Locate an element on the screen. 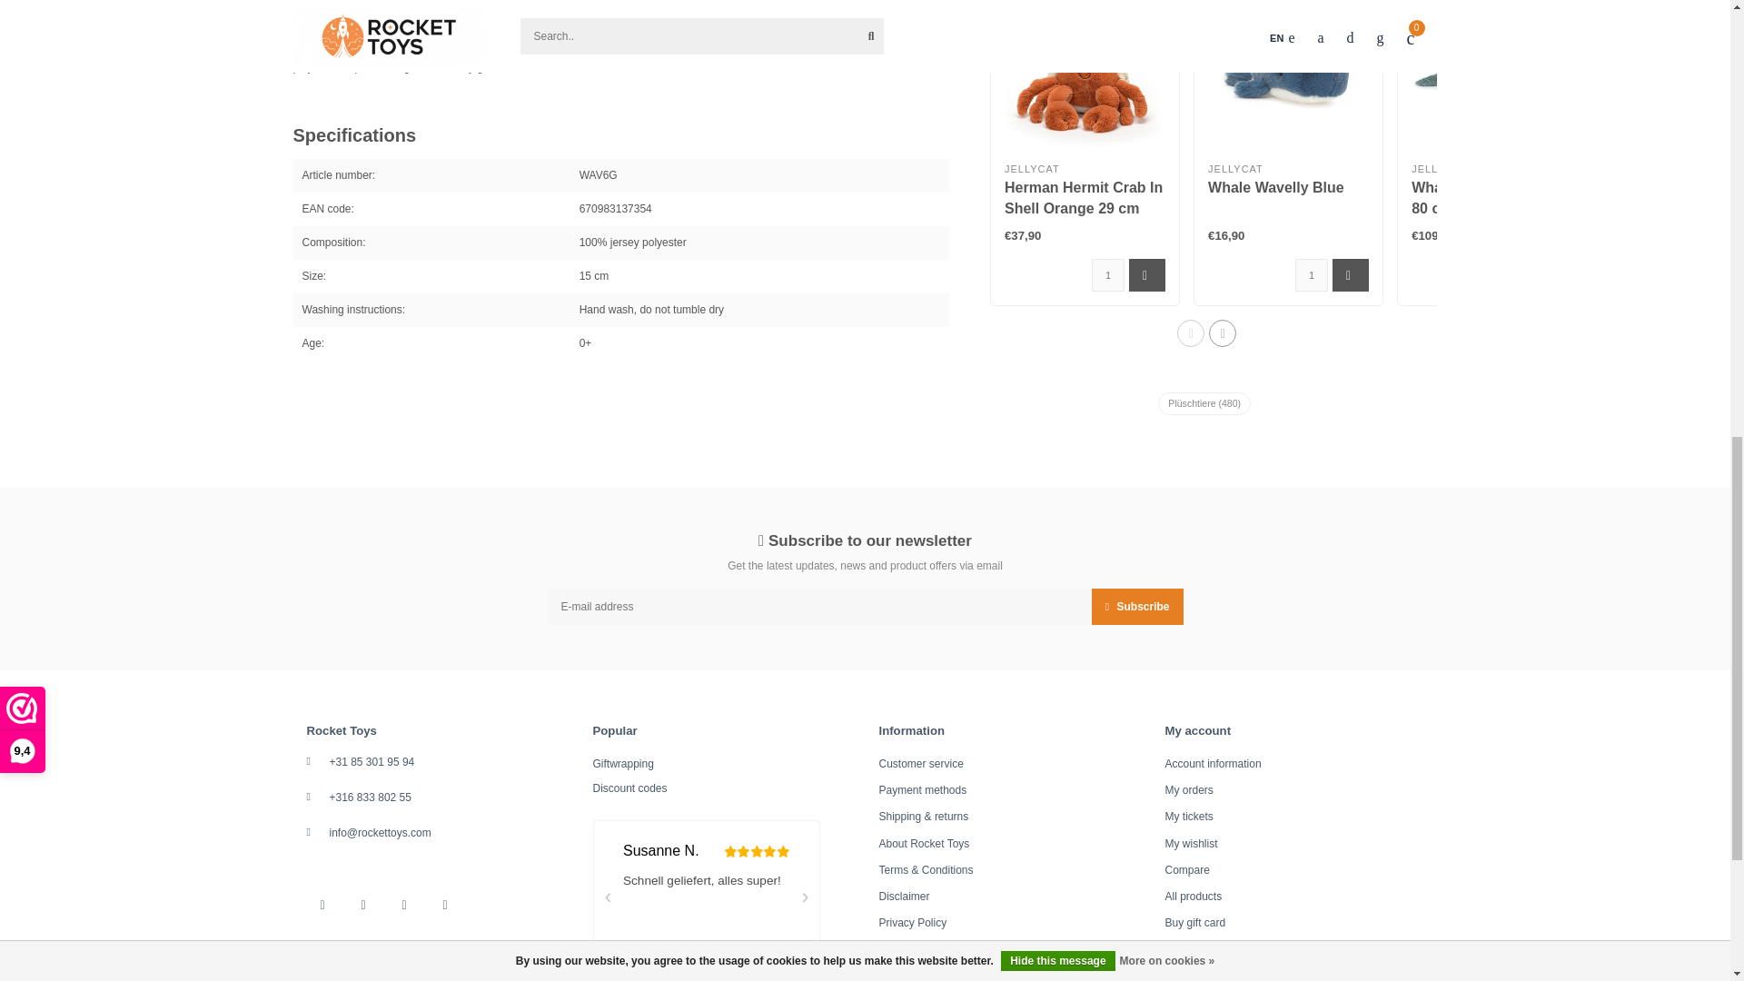  Jellycat Herman Hermit Crab In Shell Orange 29 cm is located at coordinates (1083, 197).